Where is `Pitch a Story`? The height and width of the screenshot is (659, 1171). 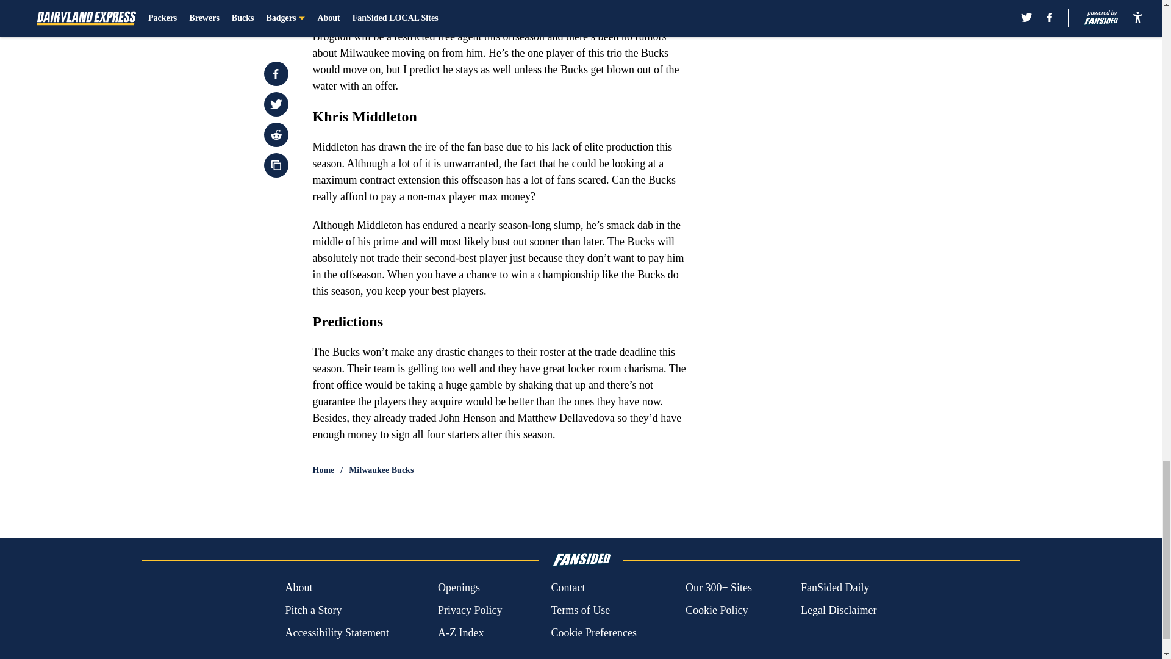 Pitch a Story is located at coordinates (313, 610).